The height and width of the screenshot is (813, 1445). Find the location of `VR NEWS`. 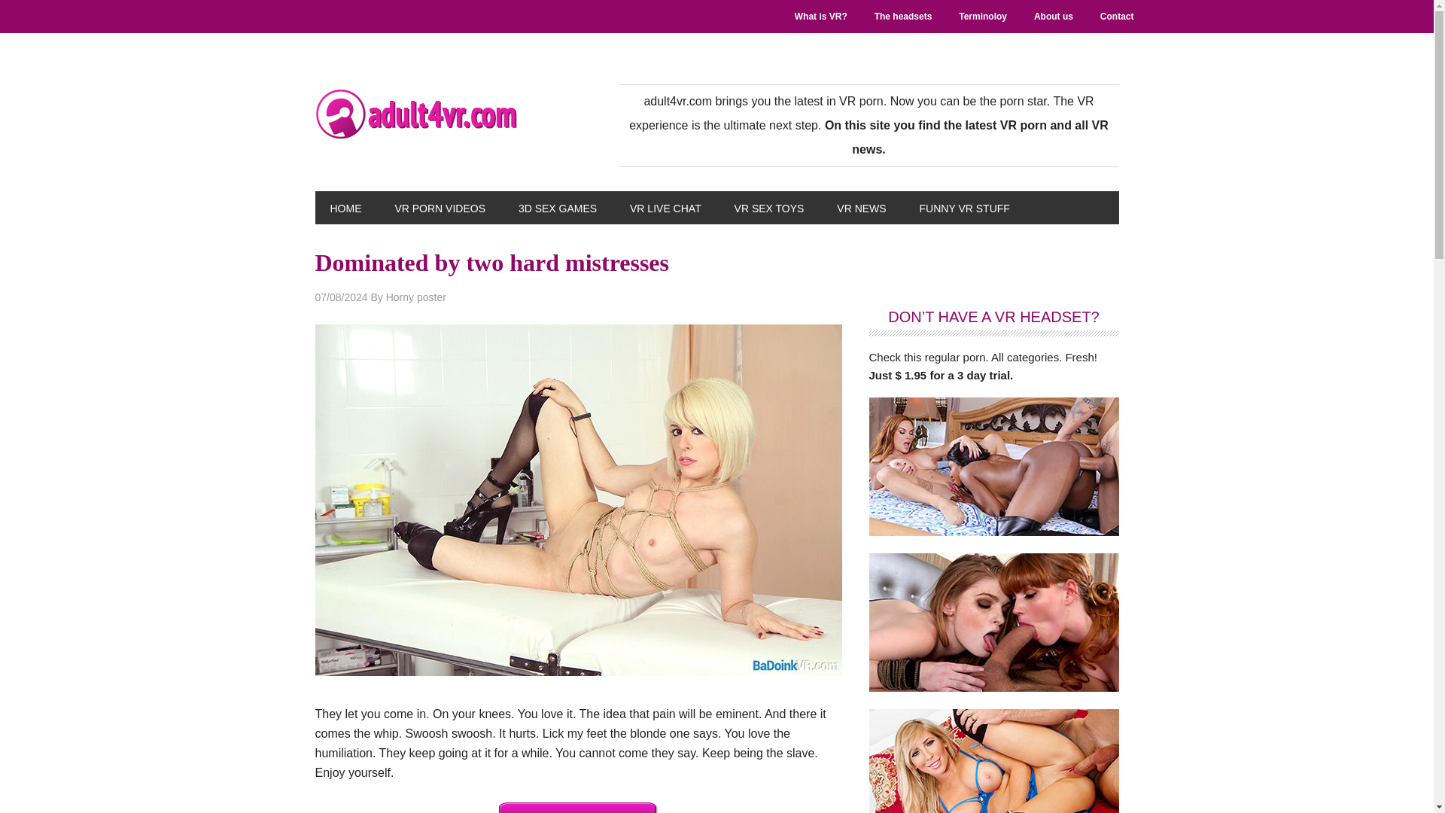

VR NEWS is located at coordinates (861, 208).